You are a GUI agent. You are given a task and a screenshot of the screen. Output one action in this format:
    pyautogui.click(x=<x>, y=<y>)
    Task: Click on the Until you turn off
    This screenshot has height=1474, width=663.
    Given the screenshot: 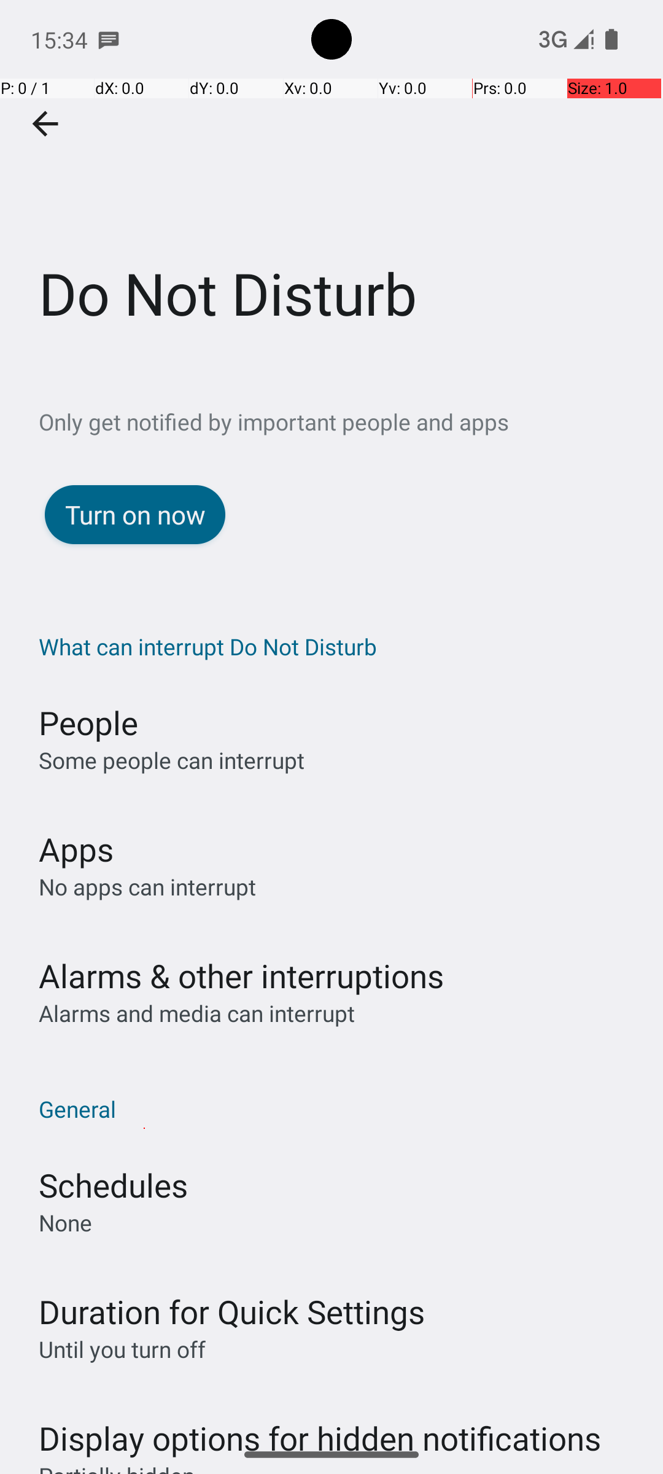 What is the action you would take?
    pyautogui.click(x=122, y=1349)
    